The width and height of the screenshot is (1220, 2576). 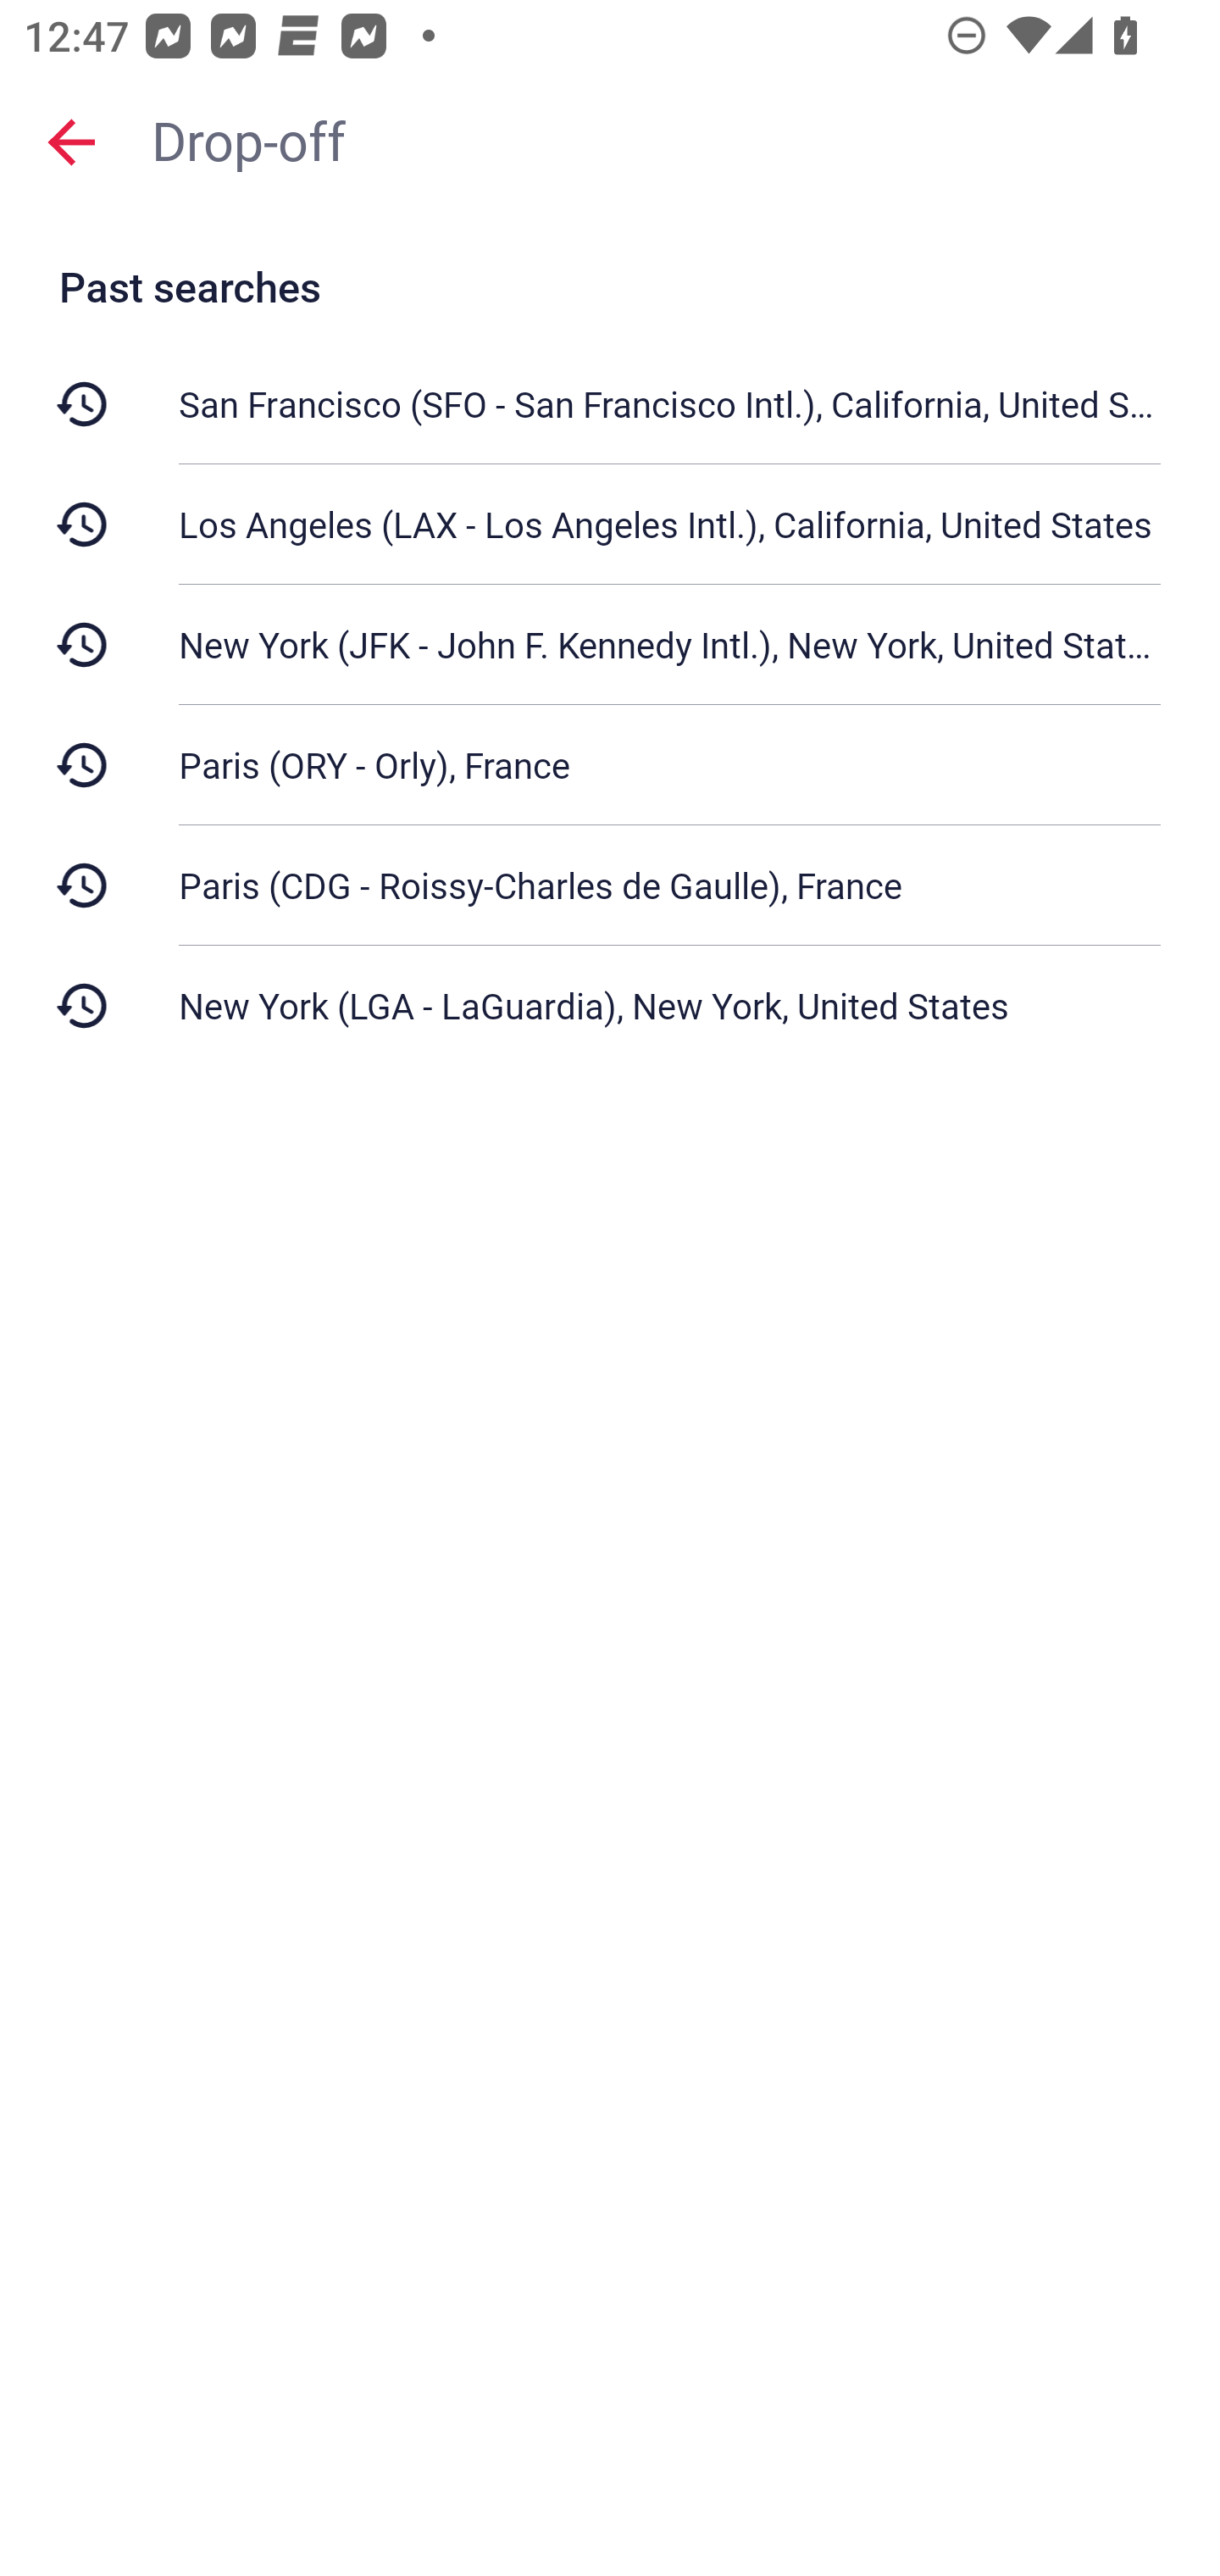 I want to click on Close search screen, so click(x=71, y=141).